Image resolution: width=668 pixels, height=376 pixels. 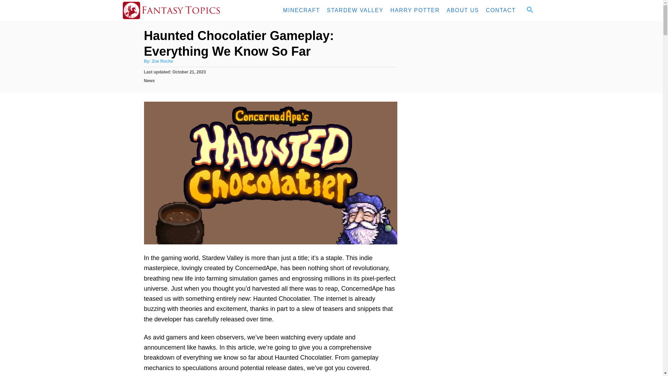 What do you see at coordinates (529, 10) in the screenshot?
I see `SEARCH` at bounding box center [529, 10].